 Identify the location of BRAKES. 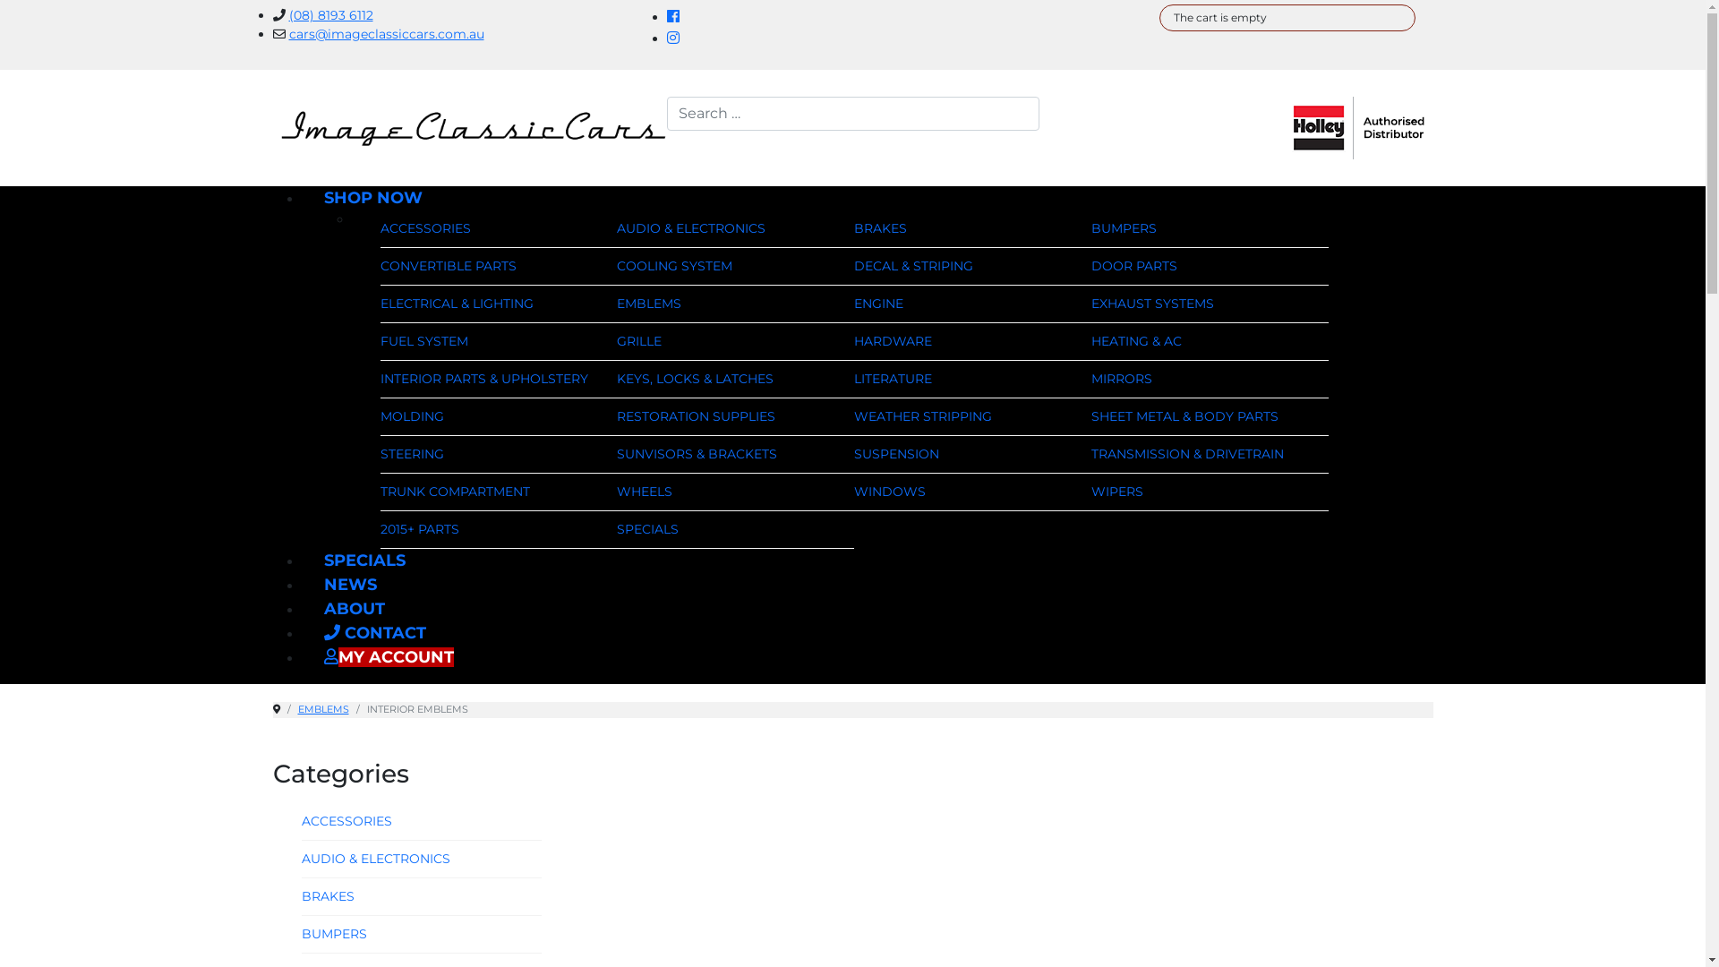
(328, 896).